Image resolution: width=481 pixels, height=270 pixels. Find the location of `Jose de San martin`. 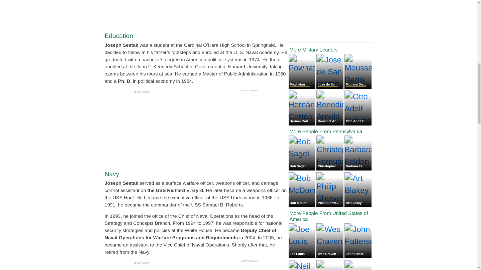

Jose de San martin is located at coordinates (330, 87).